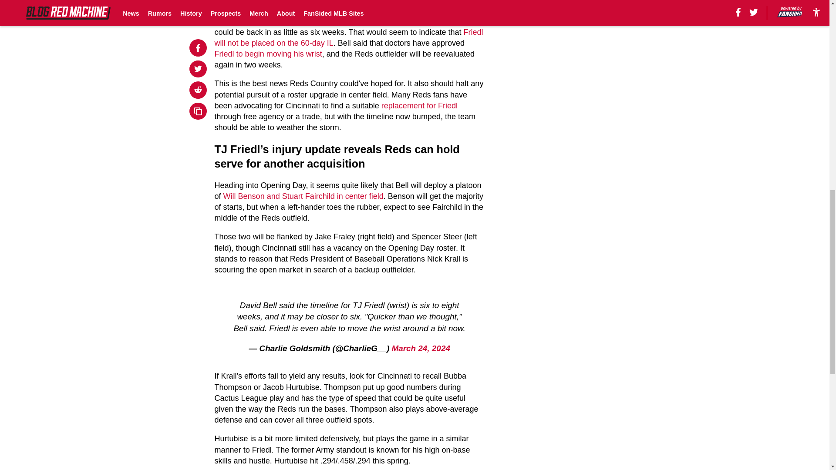 The height and width of the screenshot is (470, 836). What do you see at coordinates (349, 37) in the screenshot?
I see `Friedl will not be placed on the 60-day IL` at bounding box center [349, 37].